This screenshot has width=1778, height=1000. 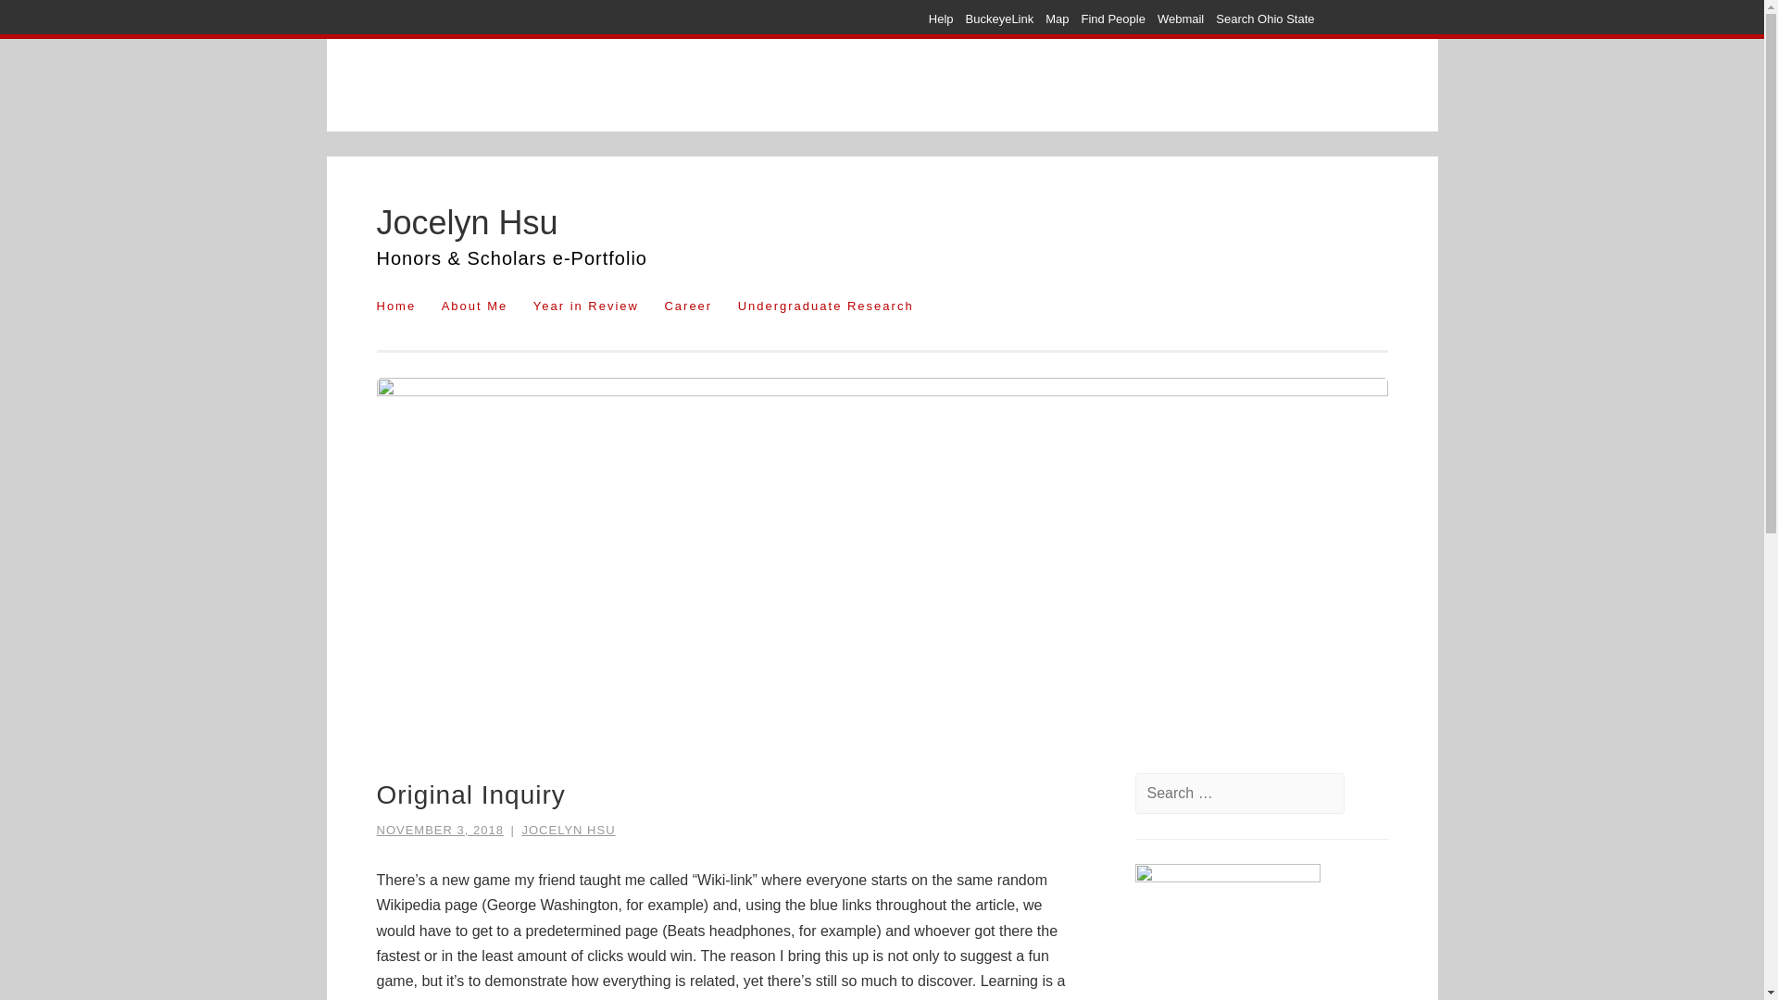 What do you see at coordinates (1000, 19) in the screenshot?
I see `BuckeyeLink` at bounding box center [1000, 19].